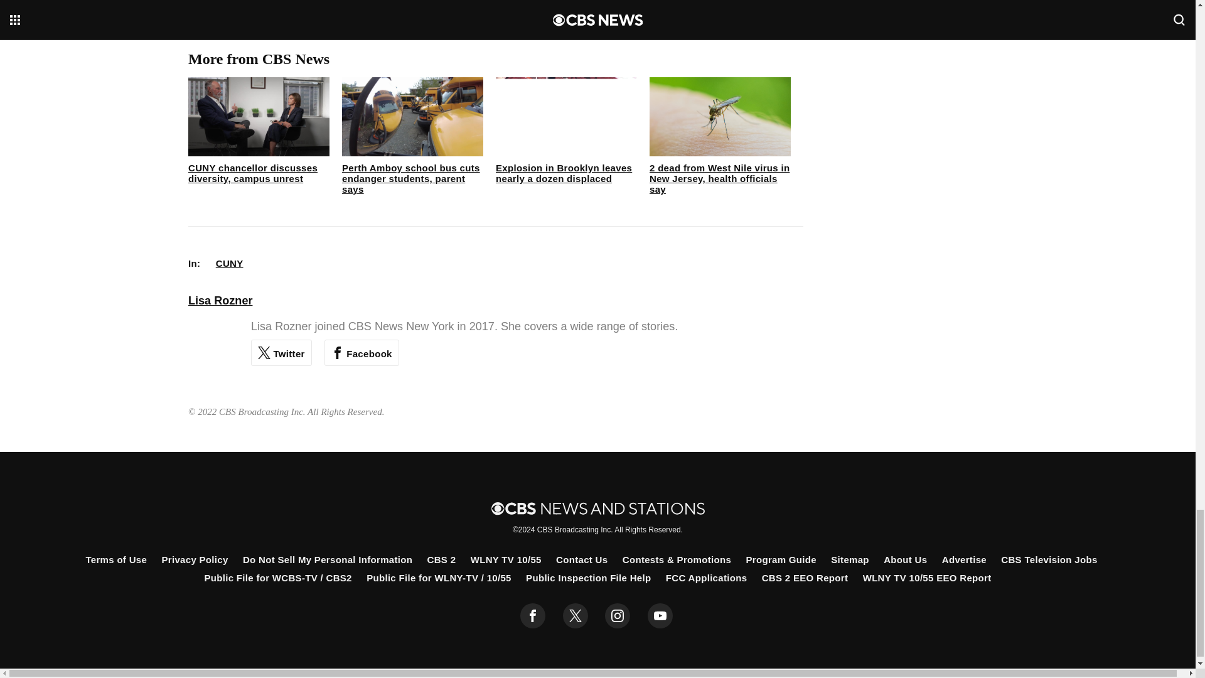 The width and height of the screenshot is (1205, 678). Describe the element at coordinates (618, 616) in the screenshot. I see `instagram` at that location.